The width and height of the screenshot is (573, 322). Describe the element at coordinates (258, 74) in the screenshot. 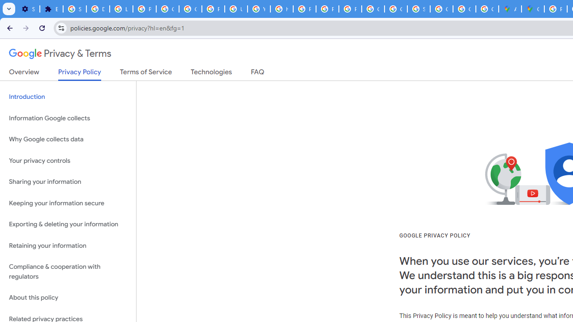

I see `FAQ` at that location.